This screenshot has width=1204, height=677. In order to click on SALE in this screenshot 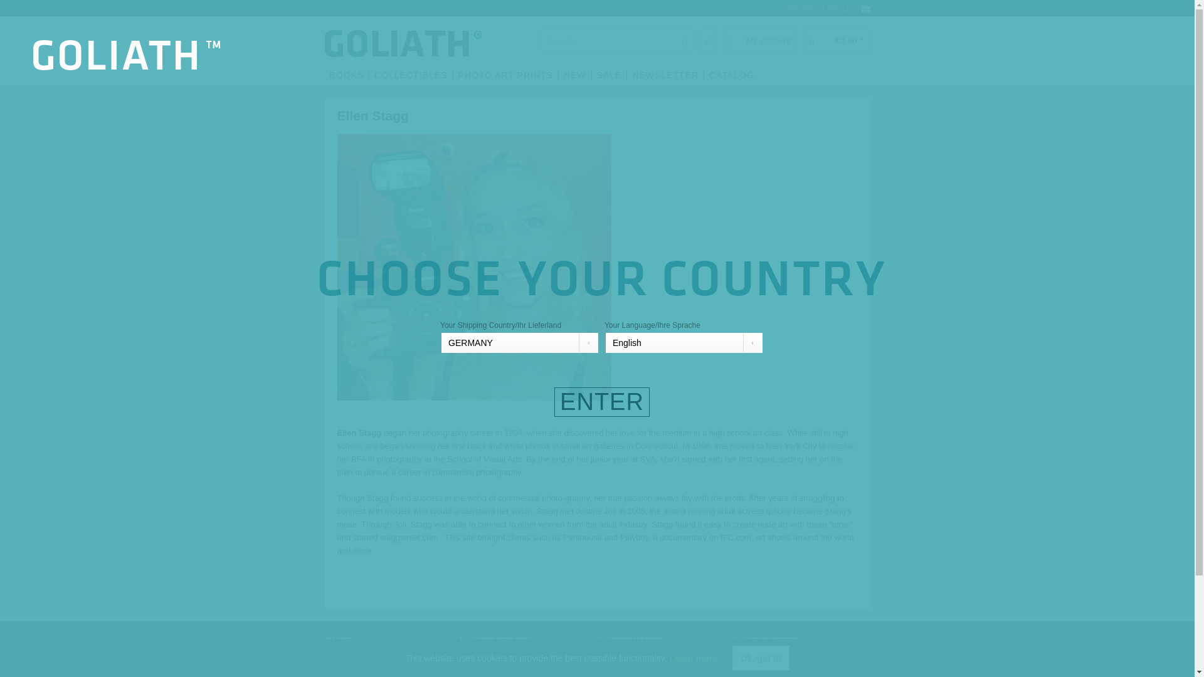, I will do `click(609, 75)`.